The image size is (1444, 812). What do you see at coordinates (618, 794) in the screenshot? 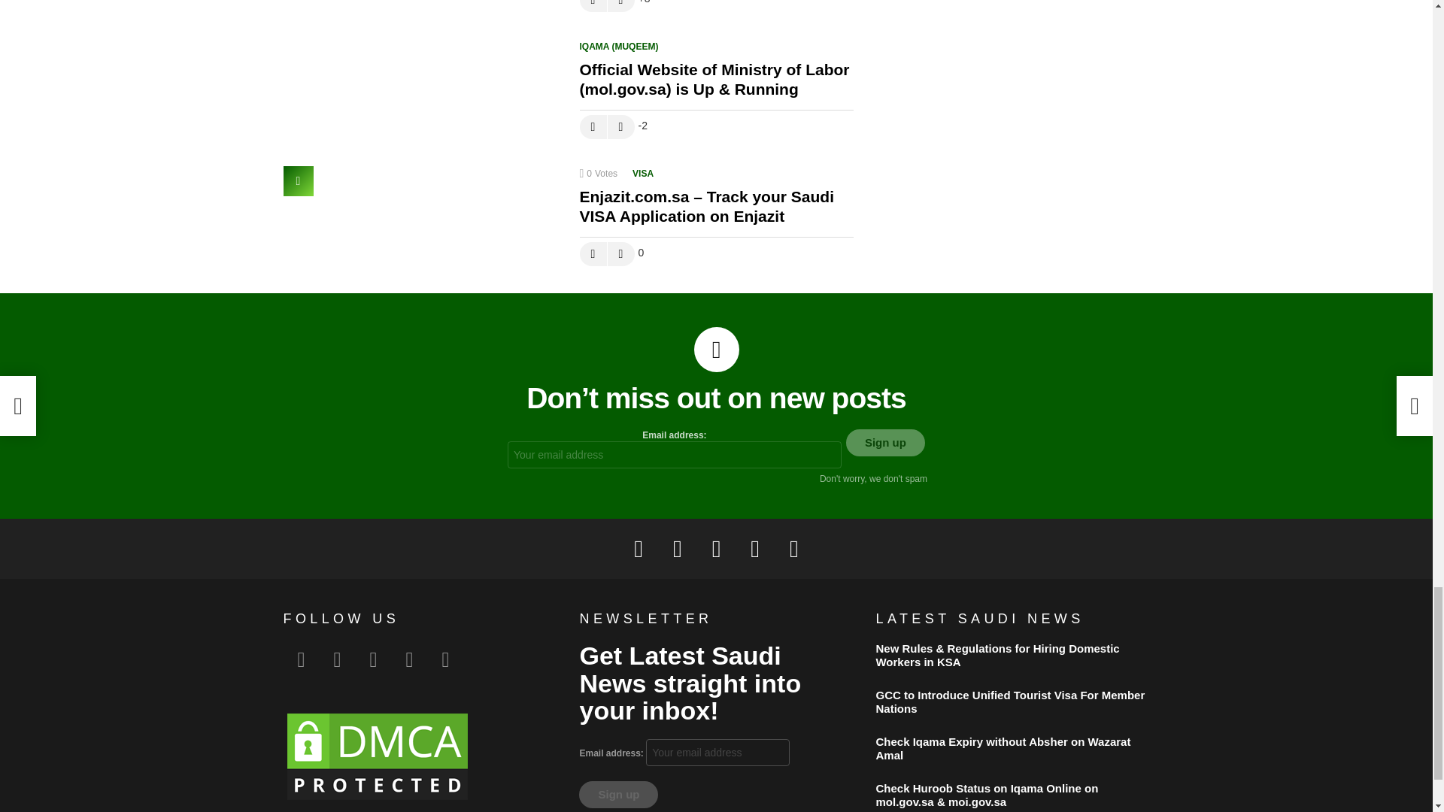
I see `Sign up` at bounding box center [618, 794].